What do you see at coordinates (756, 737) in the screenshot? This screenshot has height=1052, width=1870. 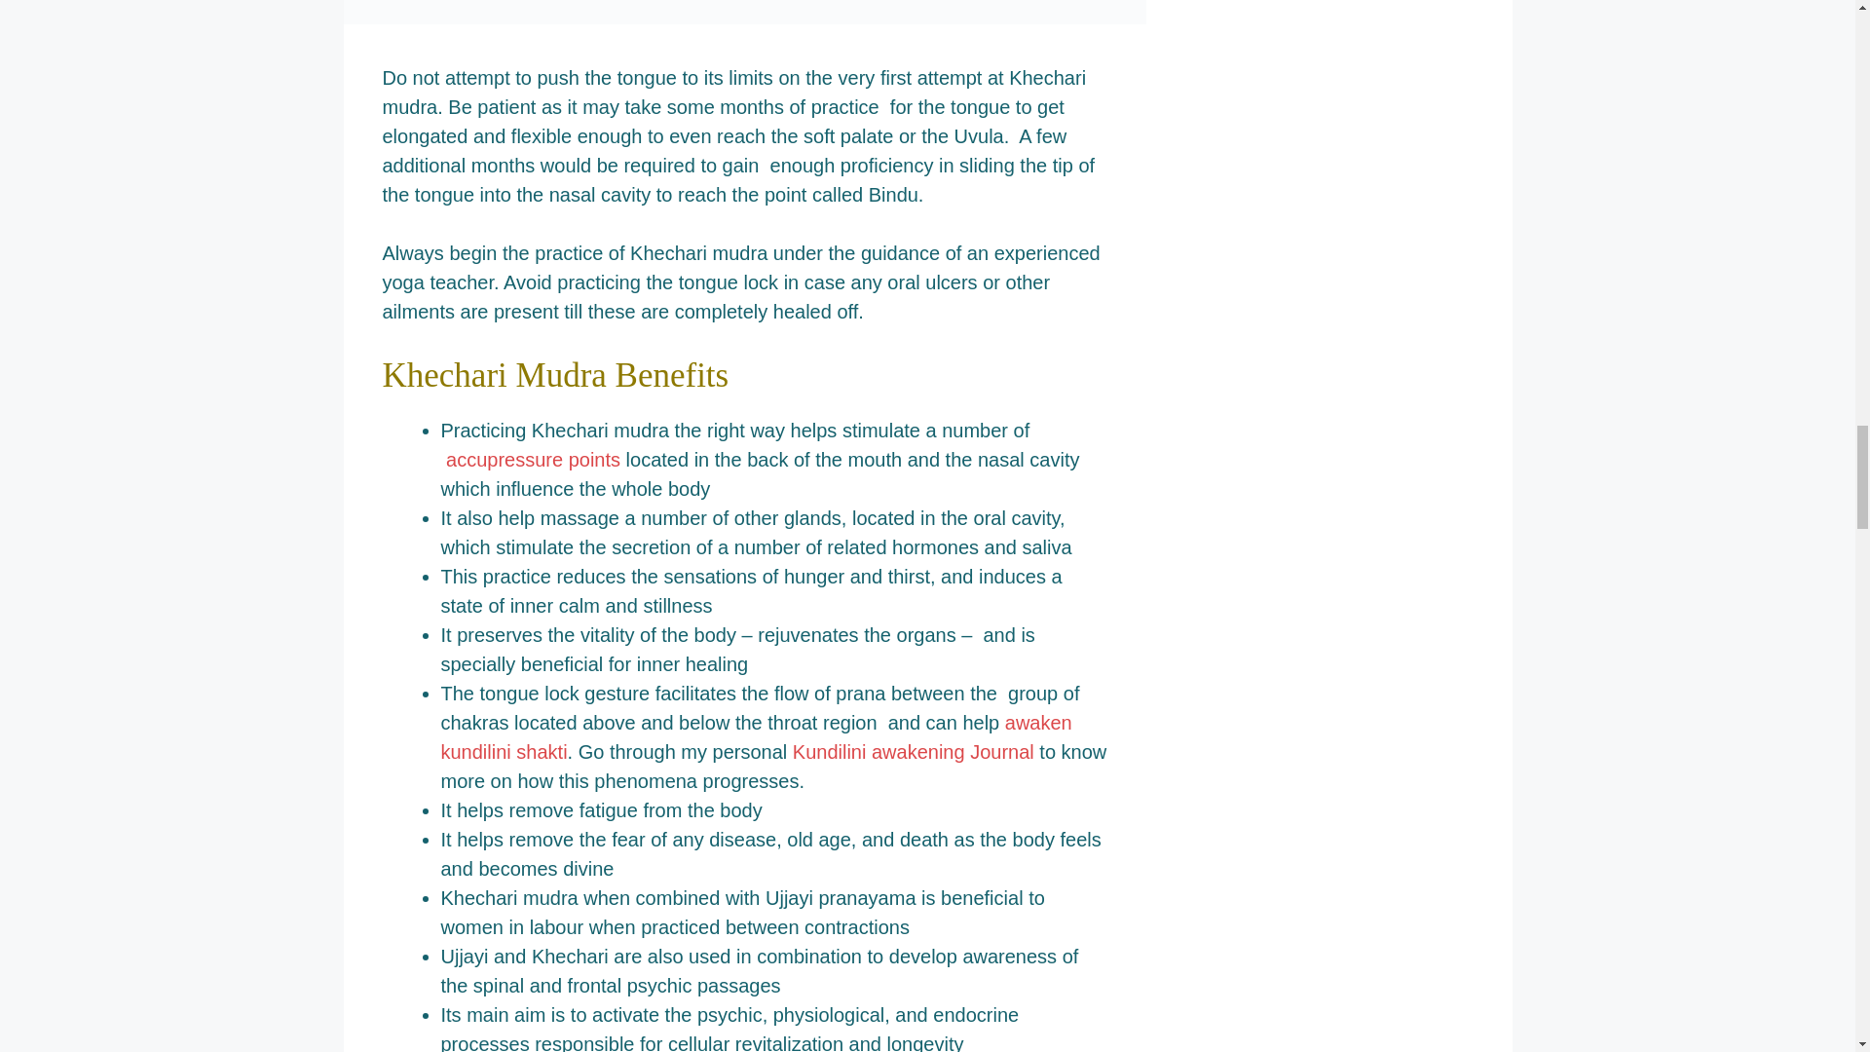 I see `awaken kundilini shakti` at bounding box center [756, 737].